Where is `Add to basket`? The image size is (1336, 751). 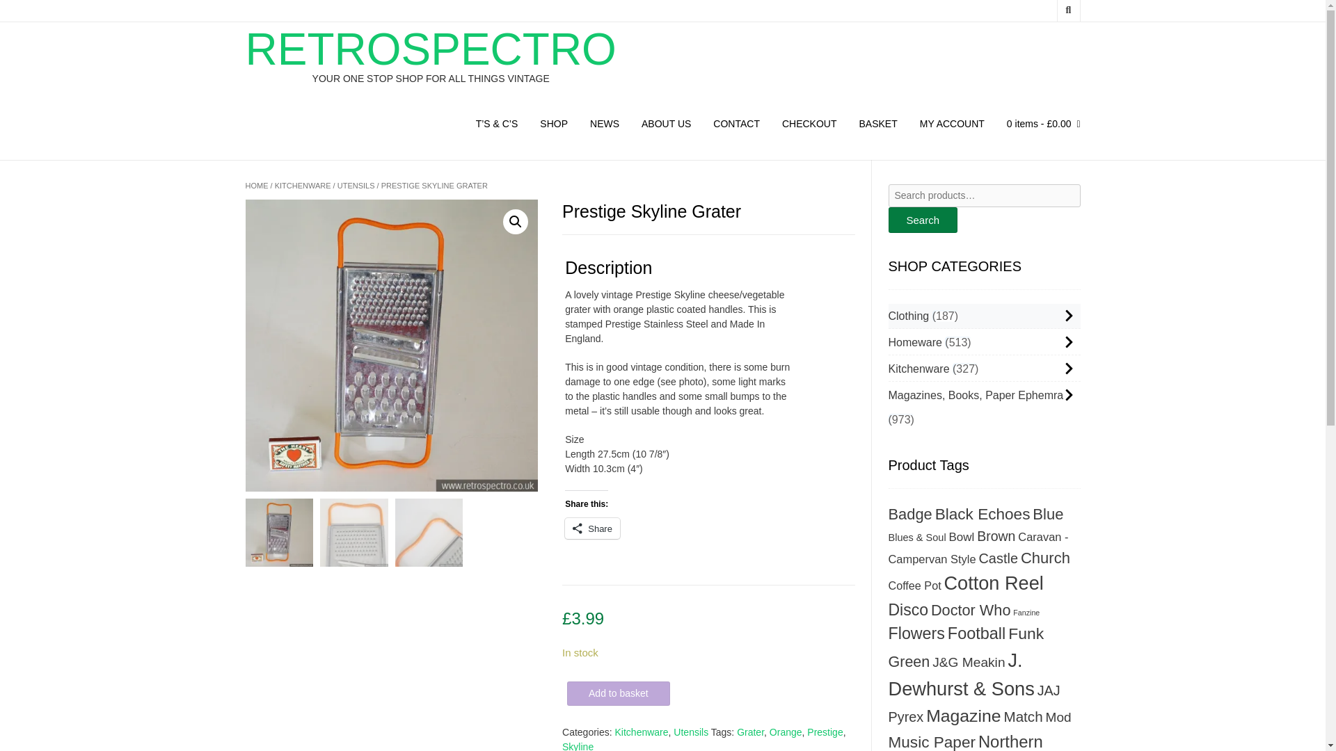 Add to basket is located at coordinates (618, 693).